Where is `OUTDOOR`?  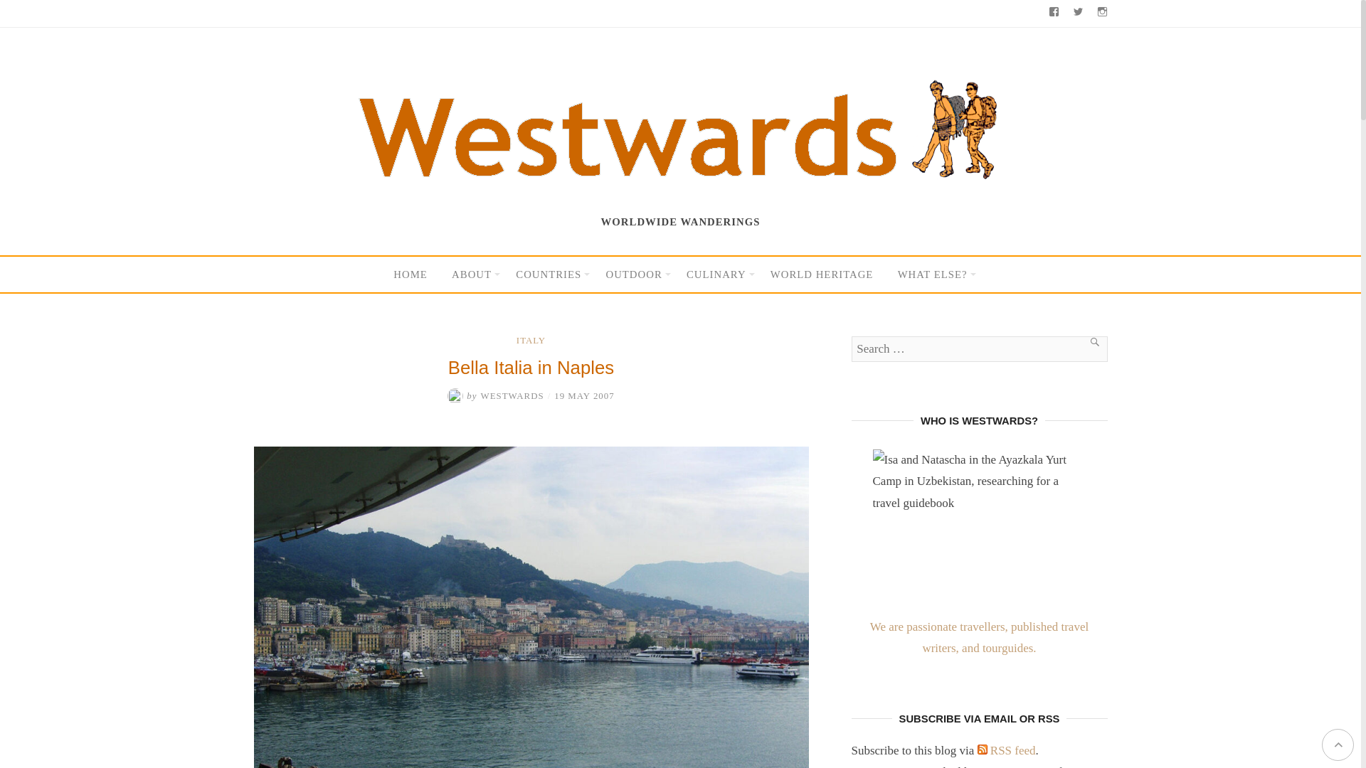
OUTDOOR is located at coordinates (633, 274).